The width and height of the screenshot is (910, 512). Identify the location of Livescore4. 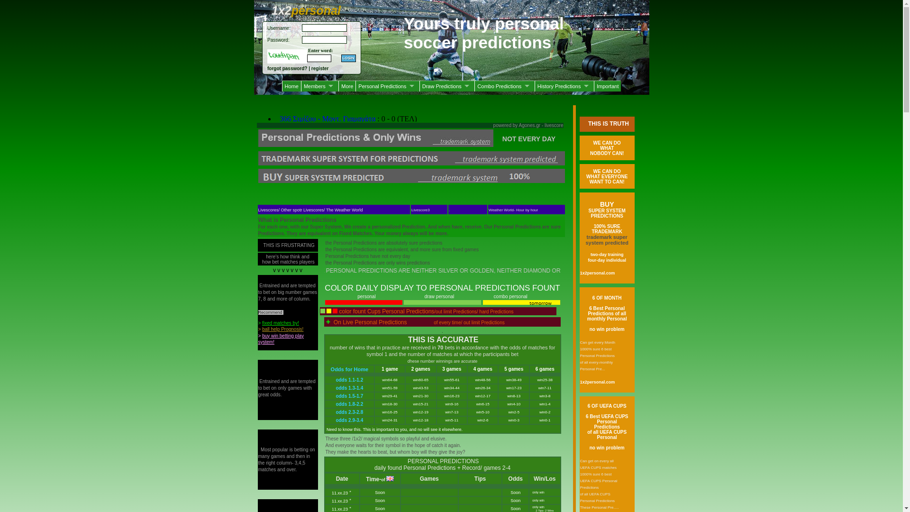
(421, 192).